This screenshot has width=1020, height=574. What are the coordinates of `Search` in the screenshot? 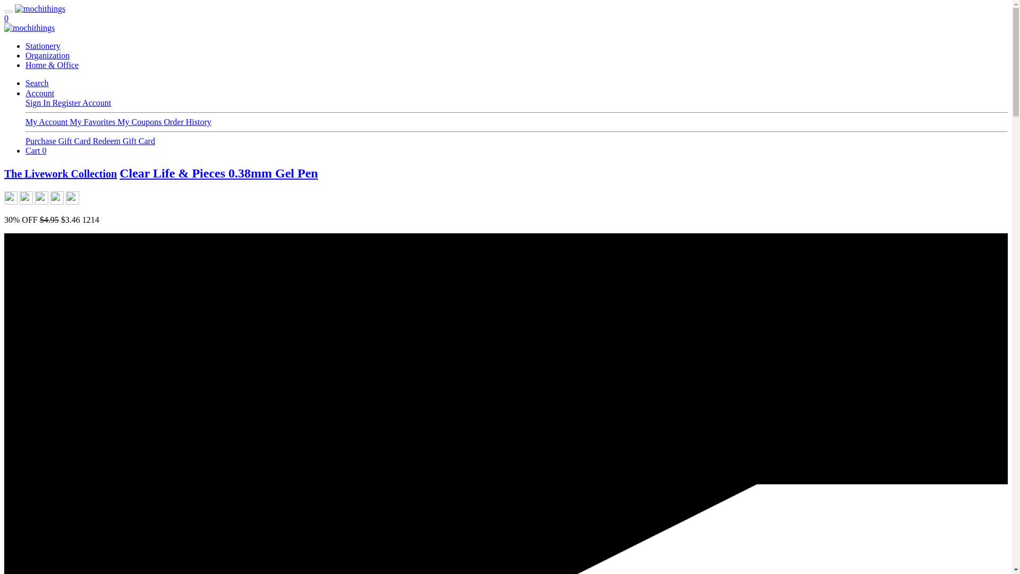 It's located at (37, 83).